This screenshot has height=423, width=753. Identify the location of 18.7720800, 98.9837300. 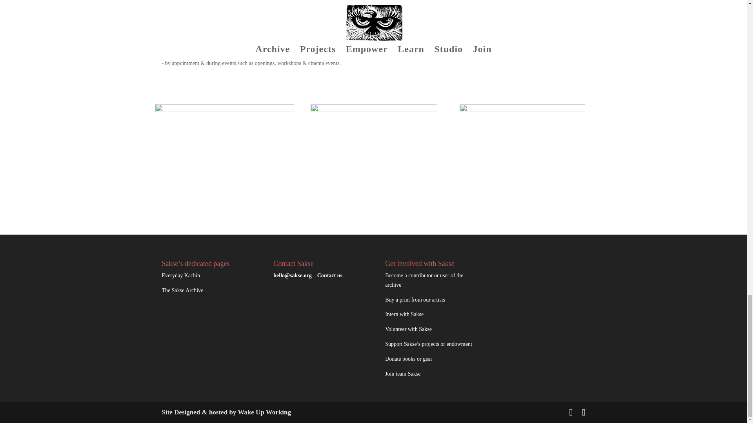
(212, 19).